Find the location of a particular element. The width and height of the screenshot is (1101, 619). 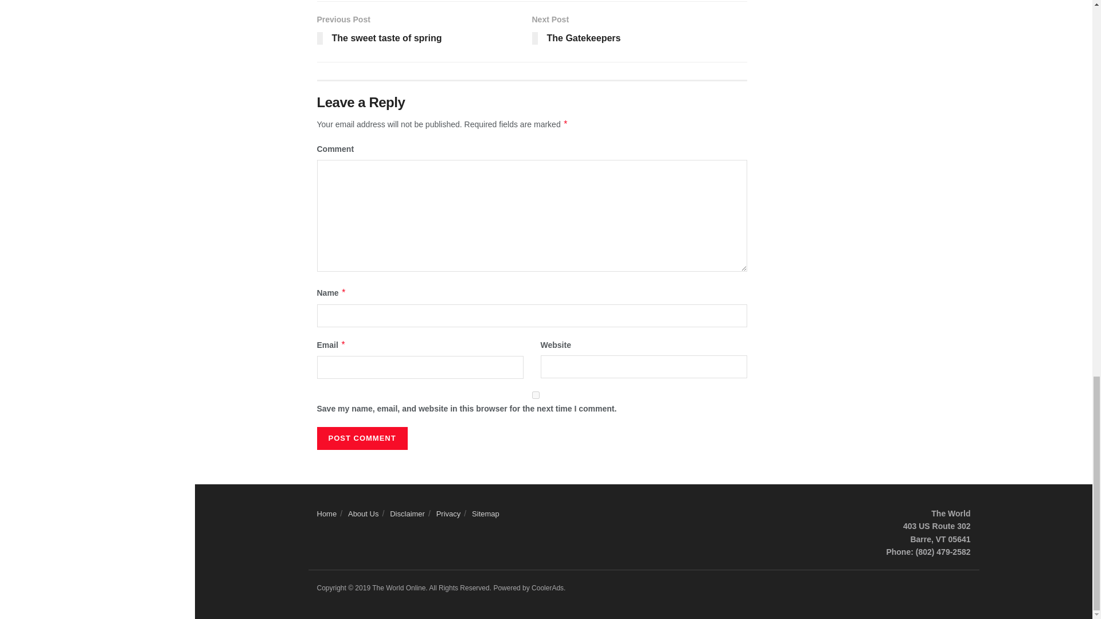

yes is located at coordinates (536, 394).